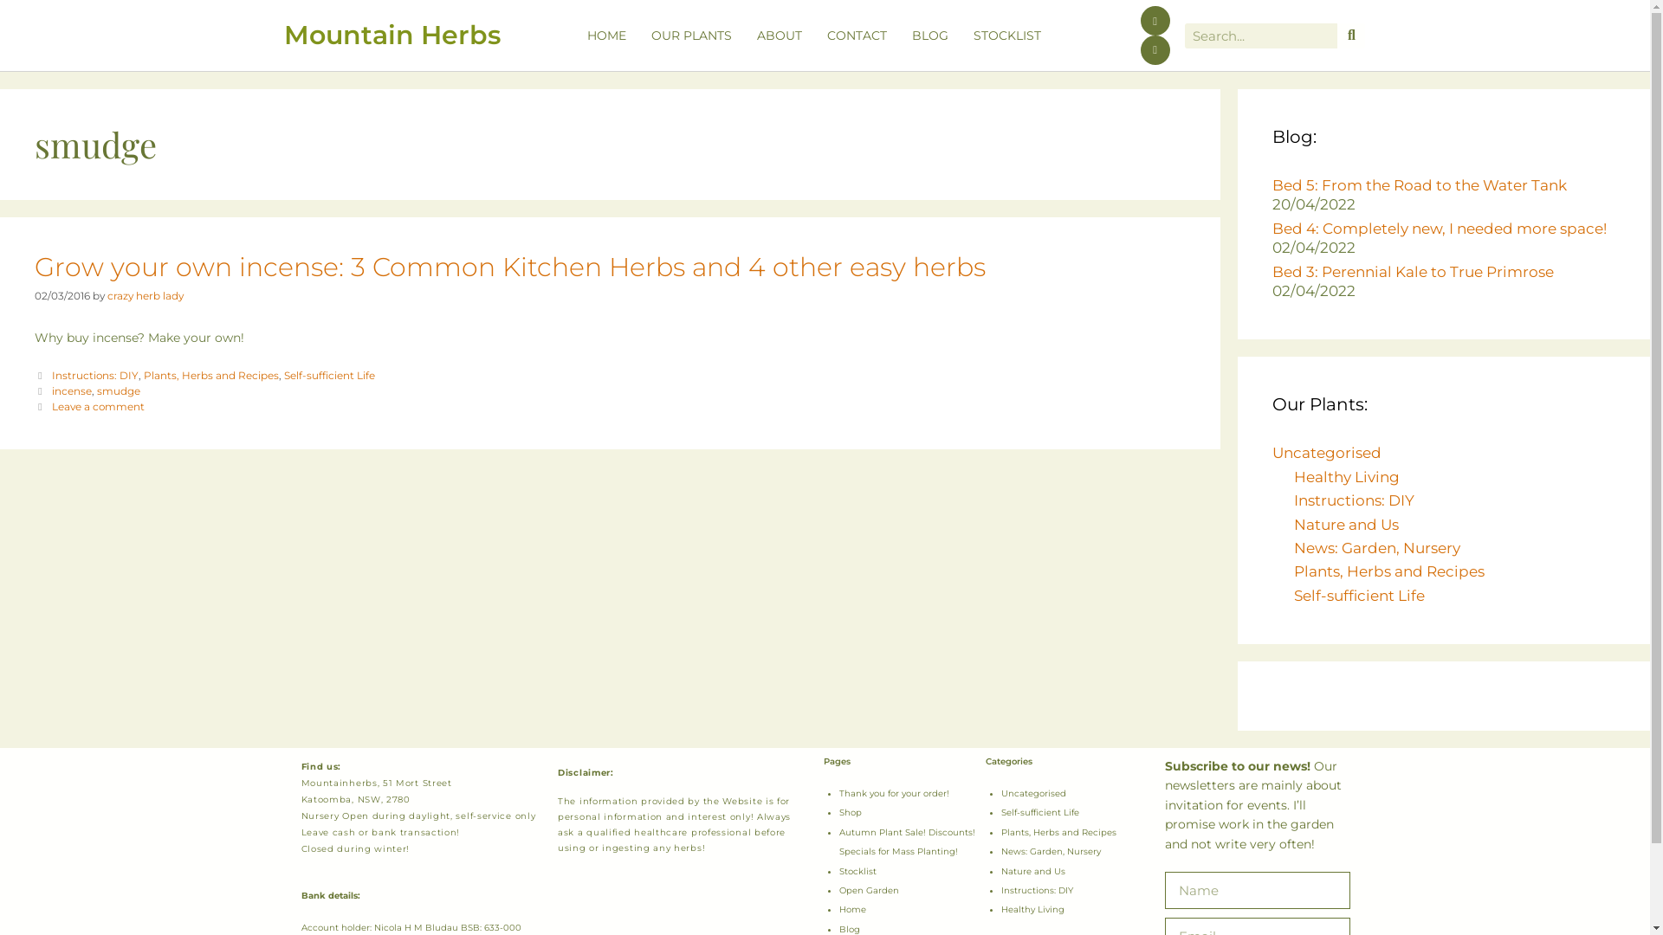  Describe the element at coordinates (1351, 35) in the screenshot. I see `Search` at that location.